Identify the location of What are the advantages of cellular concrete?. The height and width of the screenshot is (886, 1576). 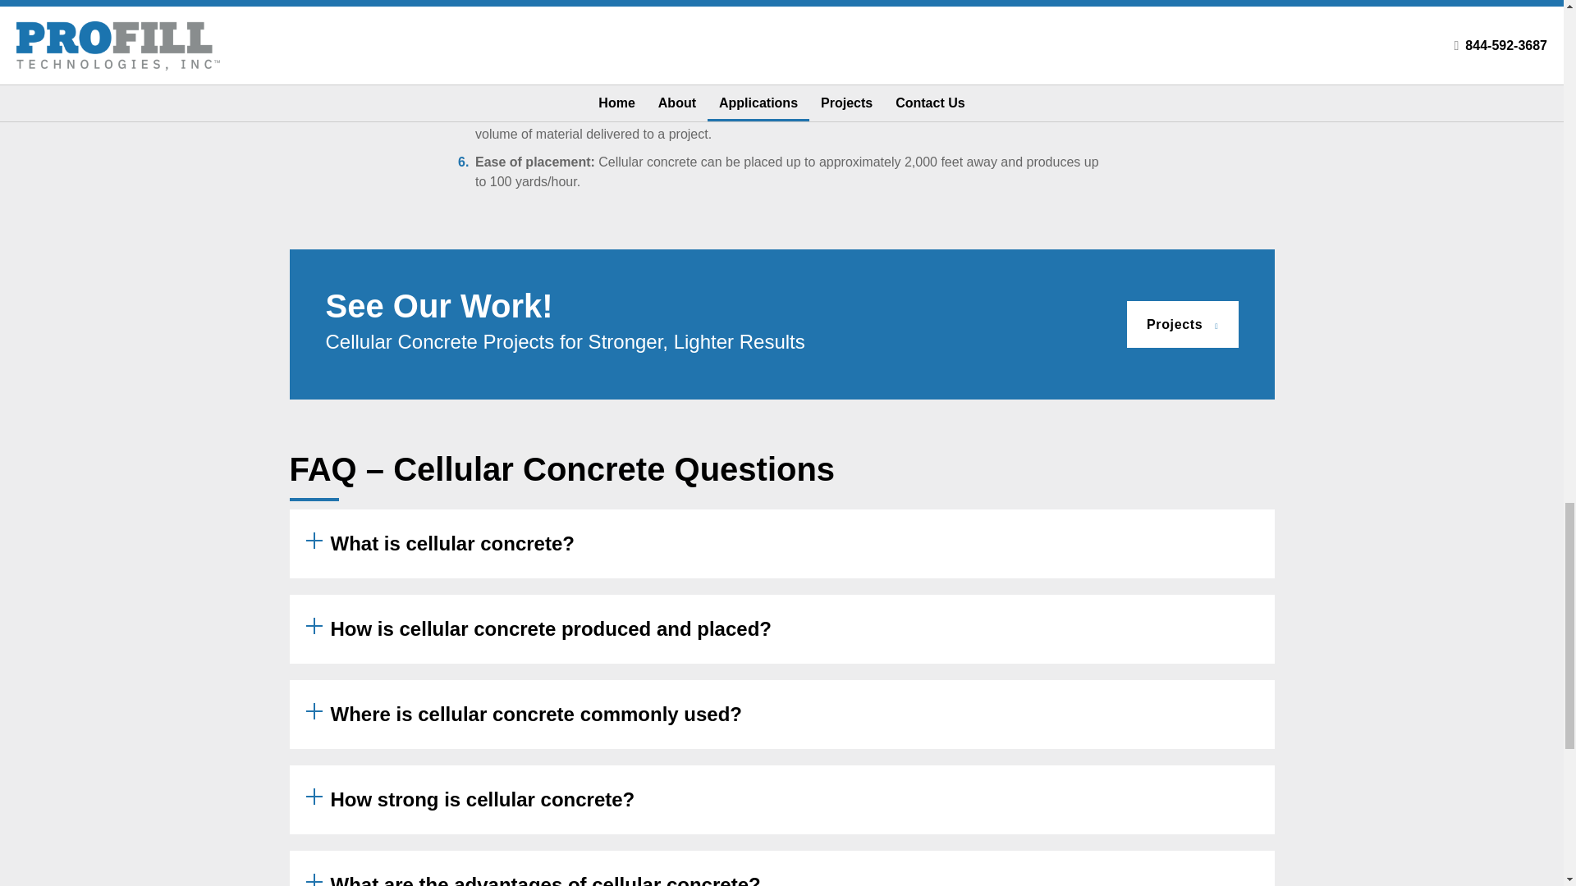
(781, 868).